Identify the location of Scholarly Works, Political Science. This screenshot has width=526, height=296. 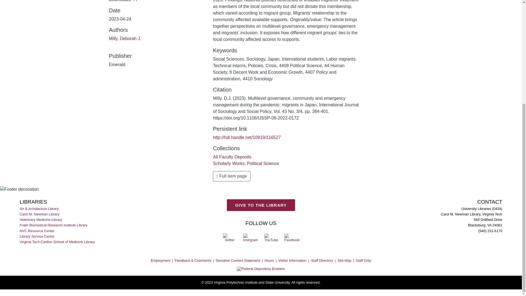
(246, 163).